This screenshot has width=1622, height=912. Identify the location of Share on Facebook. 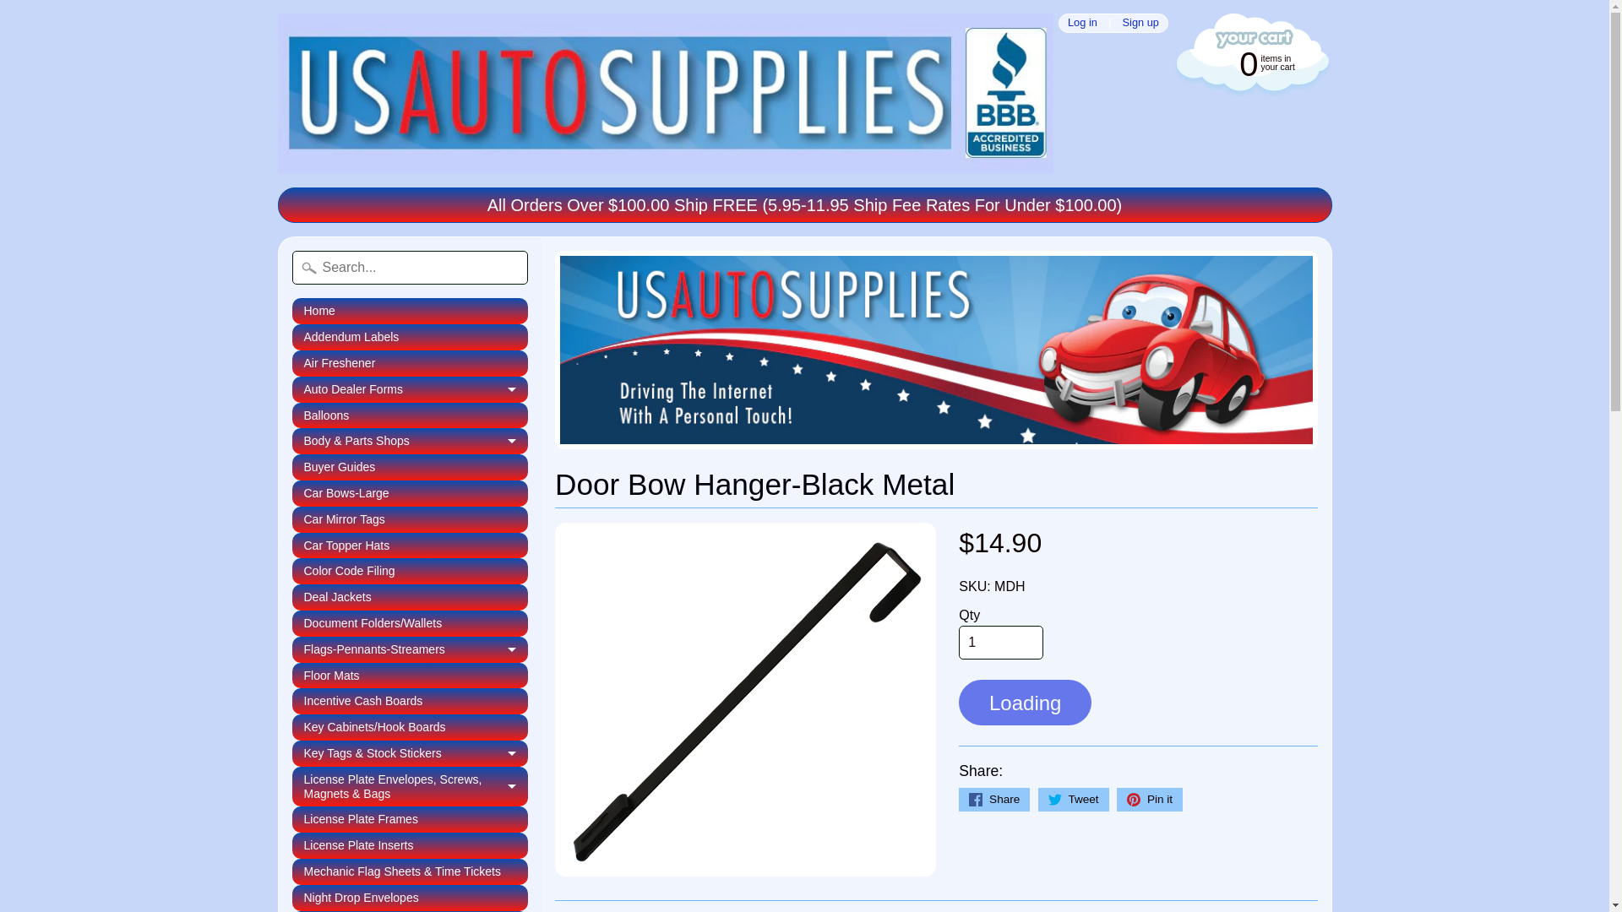
(993, 800).